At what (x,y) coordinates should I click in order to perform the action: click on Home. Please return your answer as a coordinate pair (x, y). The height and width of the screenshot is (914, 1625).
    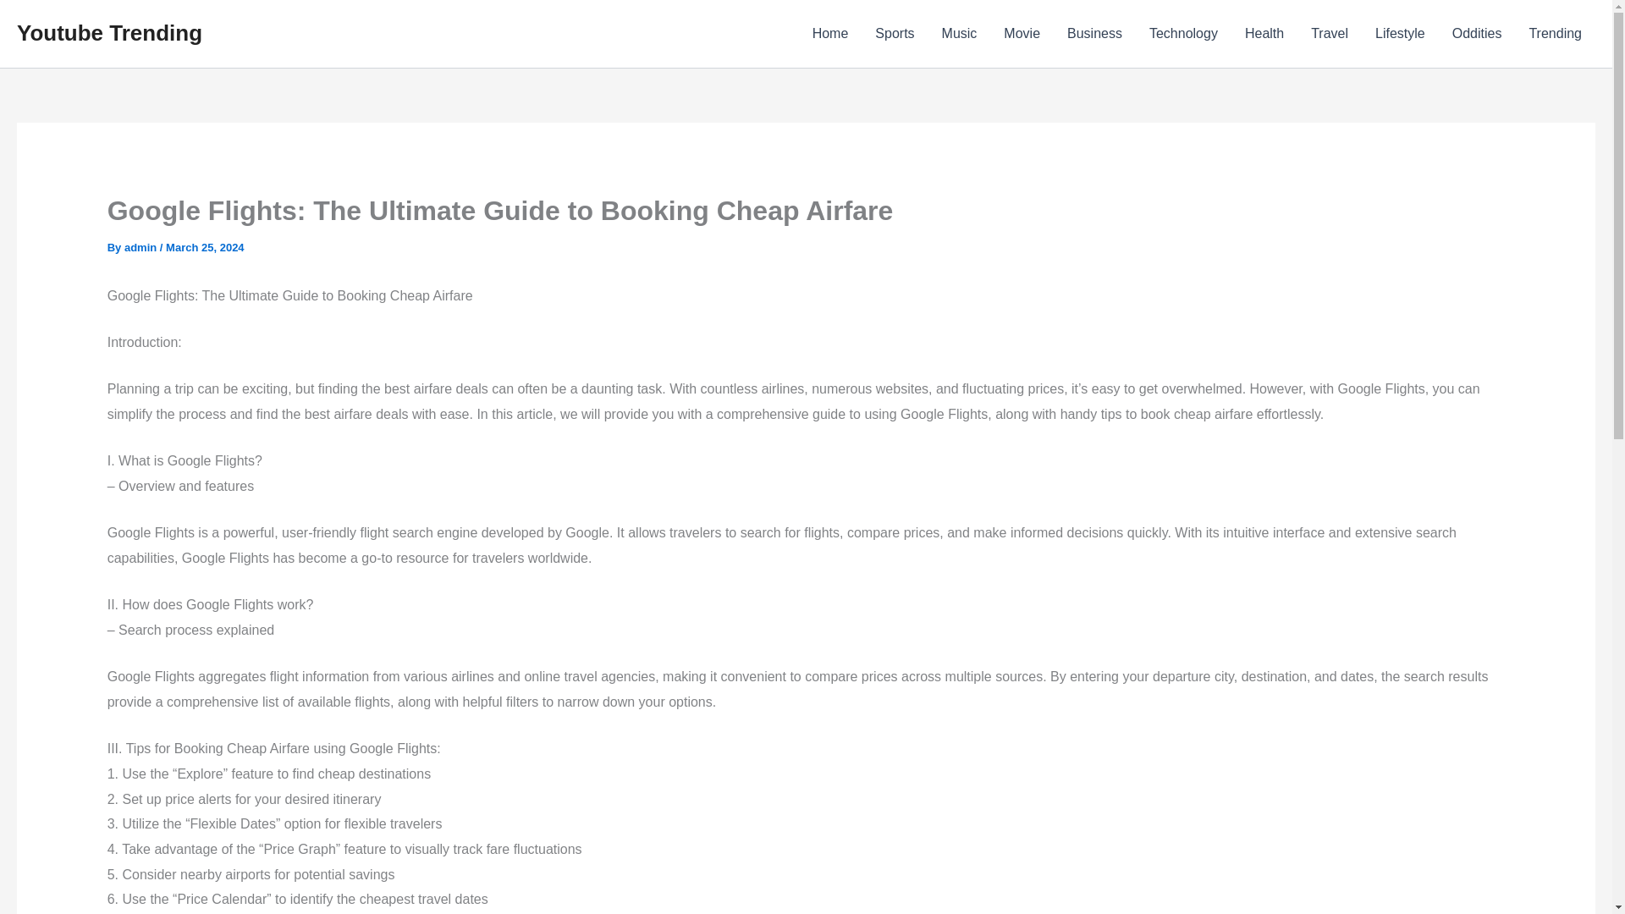
    Looking at the image, I should click on (831, 34).